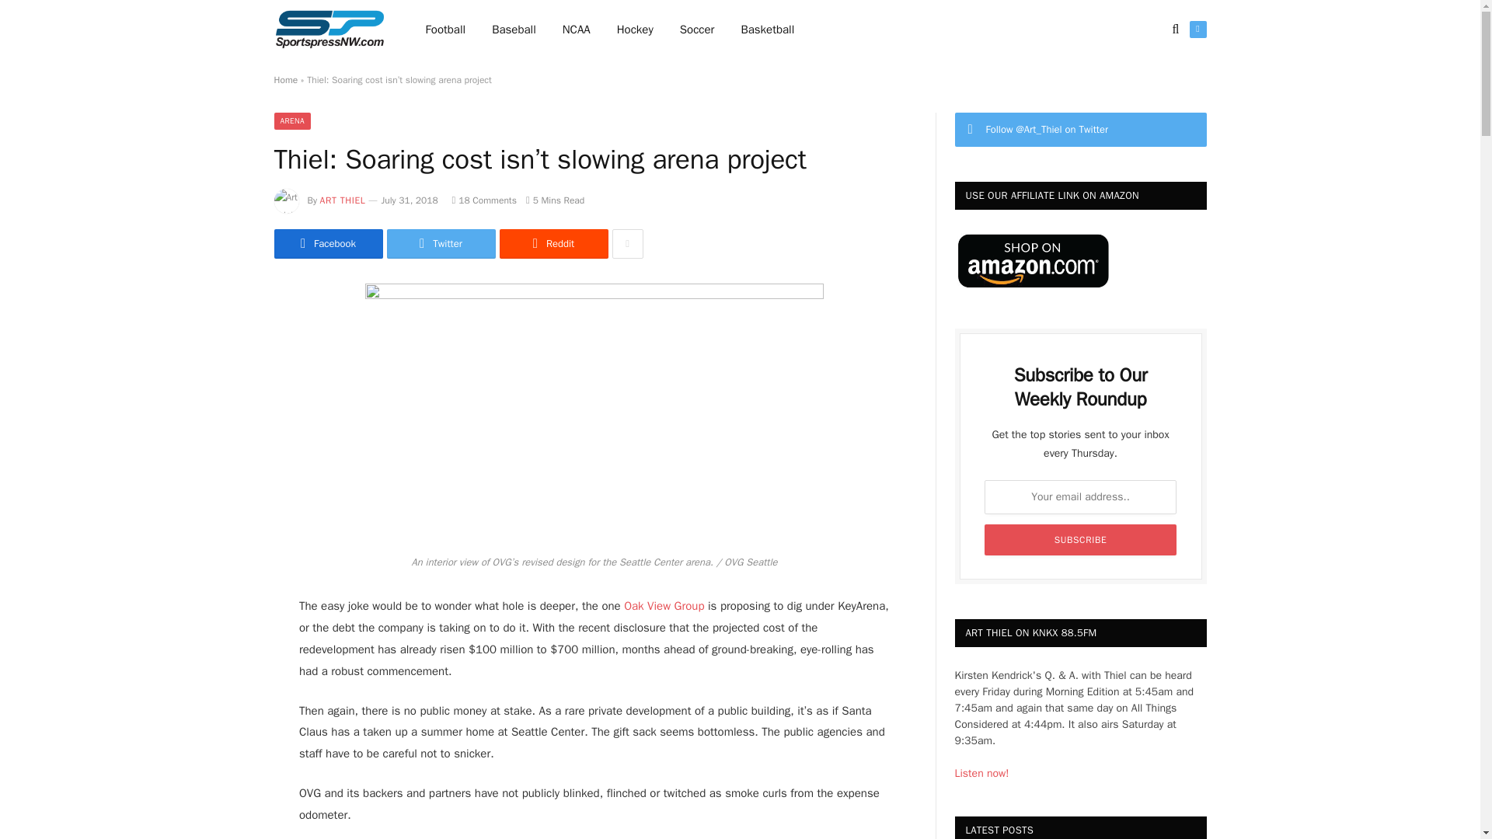 This screenshot has width=1492, height=839. I want to click on Reddit, so click(553, 243).